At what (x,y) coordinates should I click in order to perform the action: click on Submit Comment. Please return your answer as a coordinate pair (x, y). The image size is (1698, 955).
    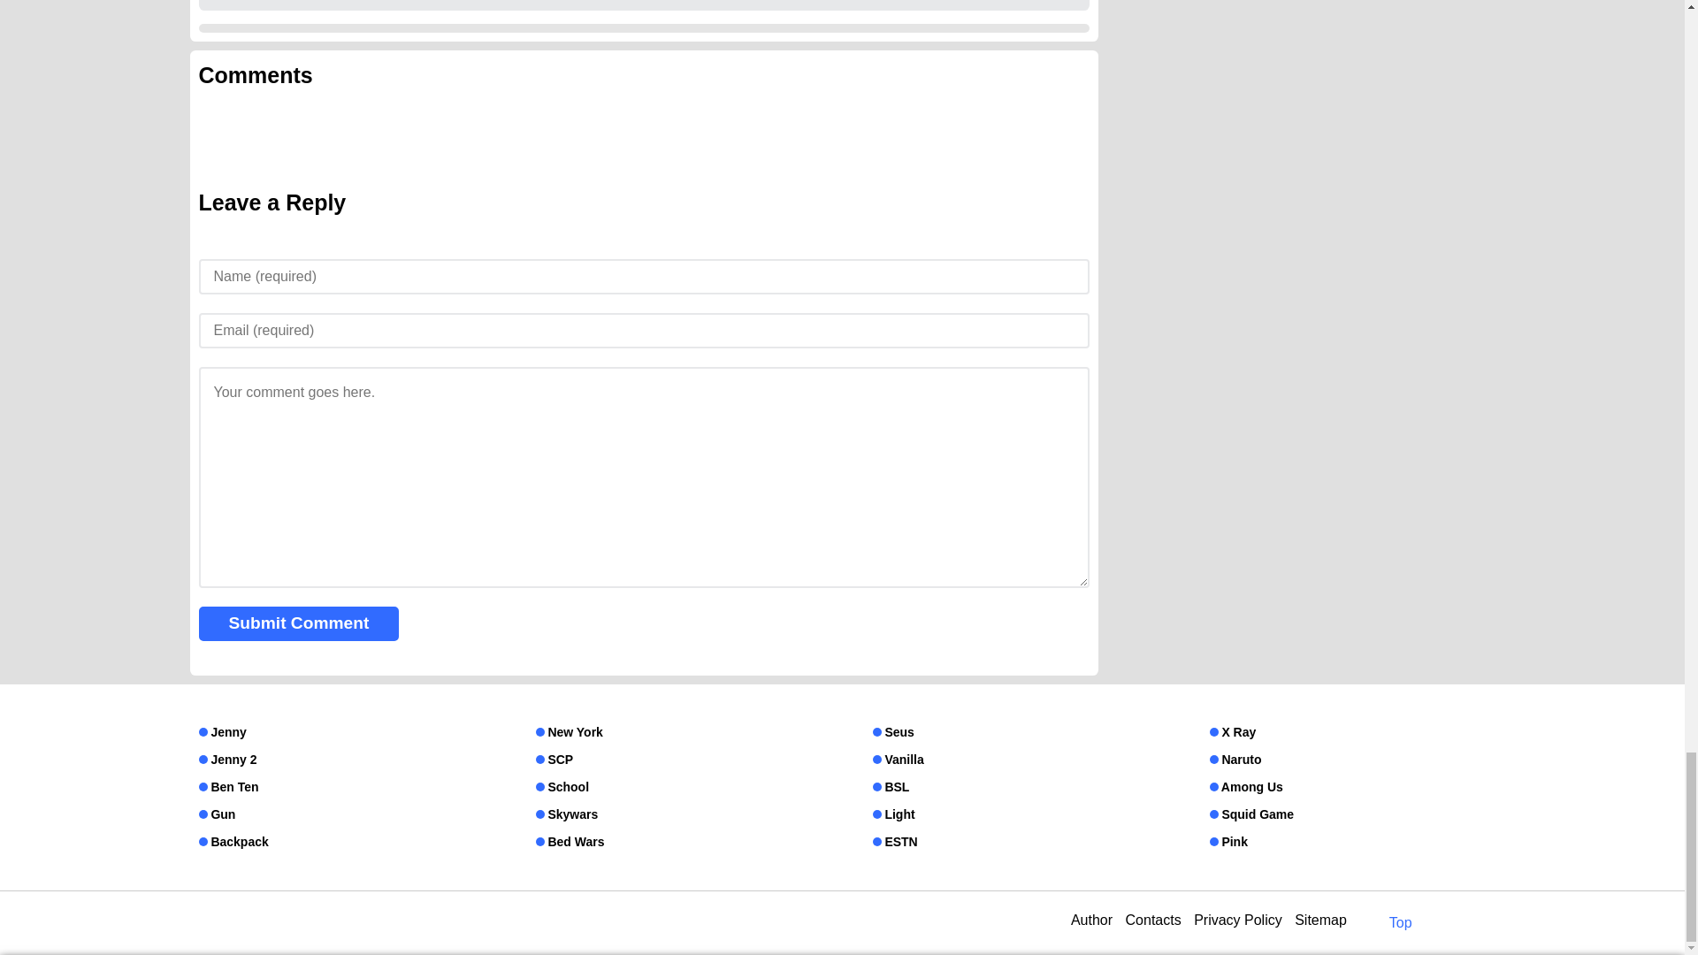
    Looking at the image, I should click on (299, 623).